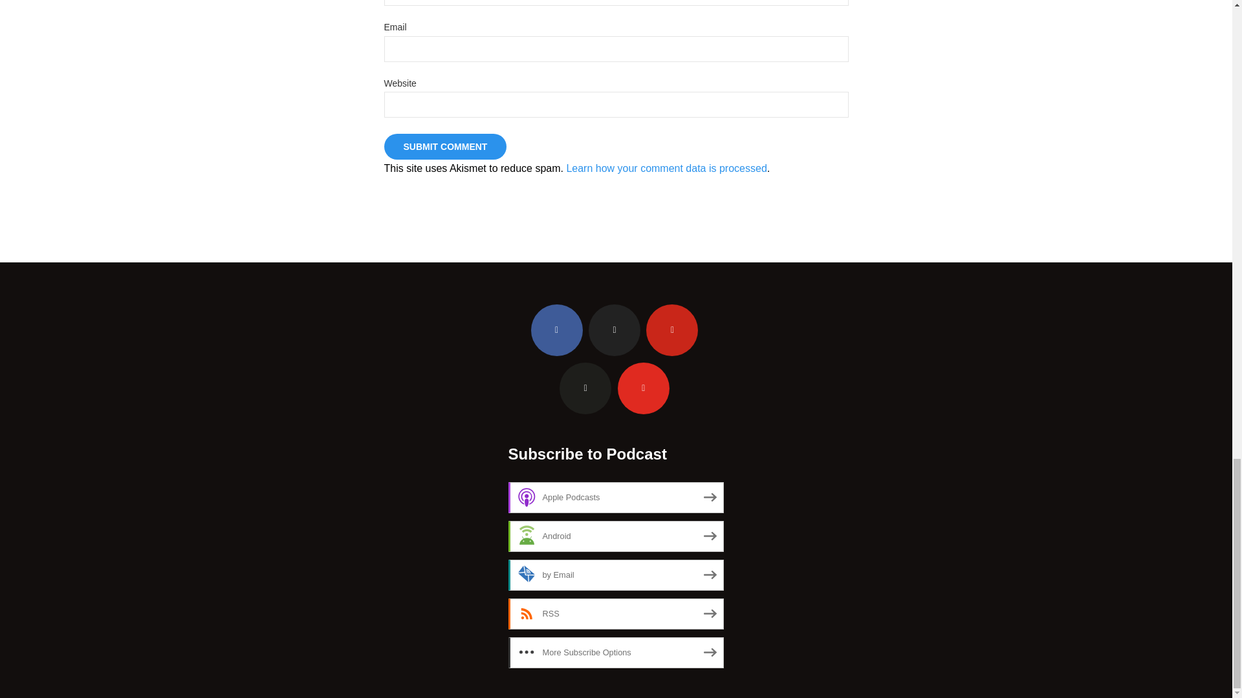 This screenshot has height=698, width=1242. Describe the element at coordinates (585, 388) in the screenshot. I see `flickr` at that location.